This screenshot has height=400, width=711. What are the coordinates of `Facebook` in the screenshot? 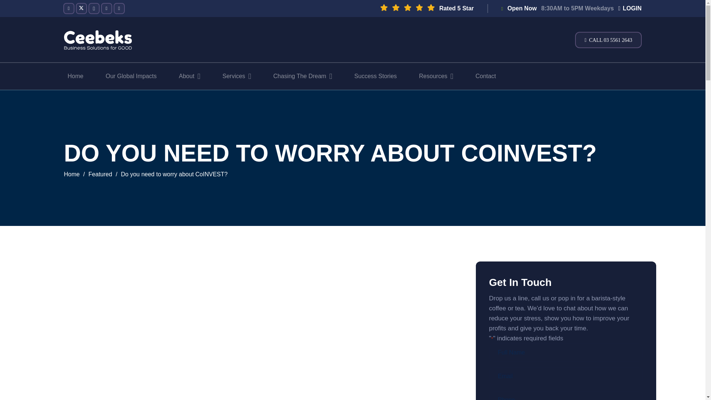 It's located at (68, 8).